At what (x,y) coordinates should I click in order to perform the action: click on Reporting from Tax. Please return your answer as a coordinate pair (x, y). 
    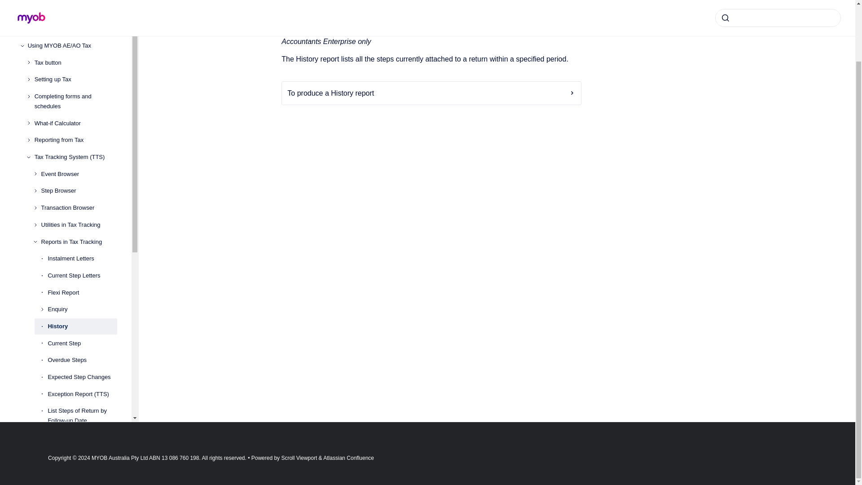
    Looking at the image, I should click on (75, 140).